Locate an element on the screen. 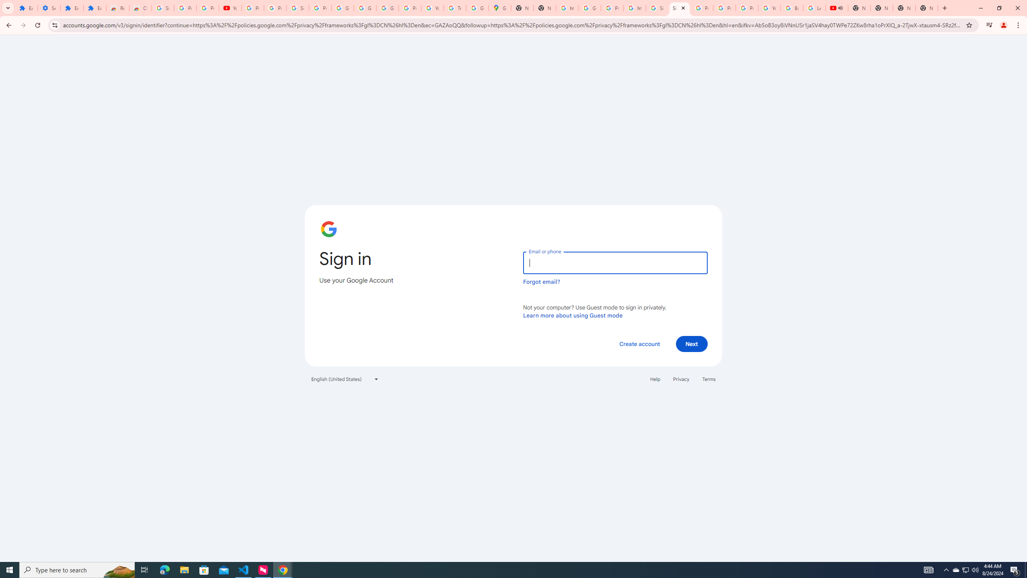 This screenshot has height=578, width=1027. Privacy Help Center - Policies Help is located at coordinates (702, 8).